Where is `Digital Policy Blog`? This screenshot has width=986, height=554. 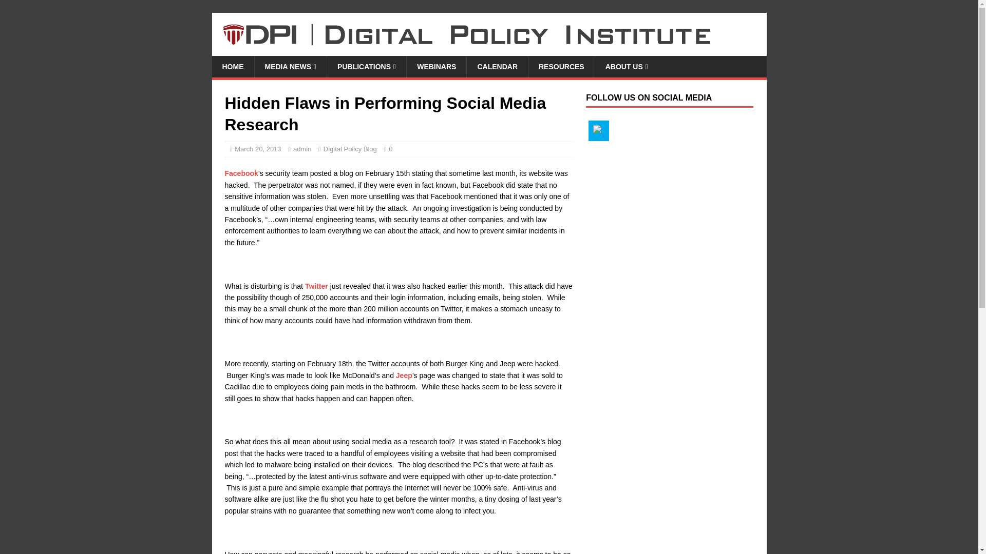 Digital Policy Blog is located at coordinates (350, 149).